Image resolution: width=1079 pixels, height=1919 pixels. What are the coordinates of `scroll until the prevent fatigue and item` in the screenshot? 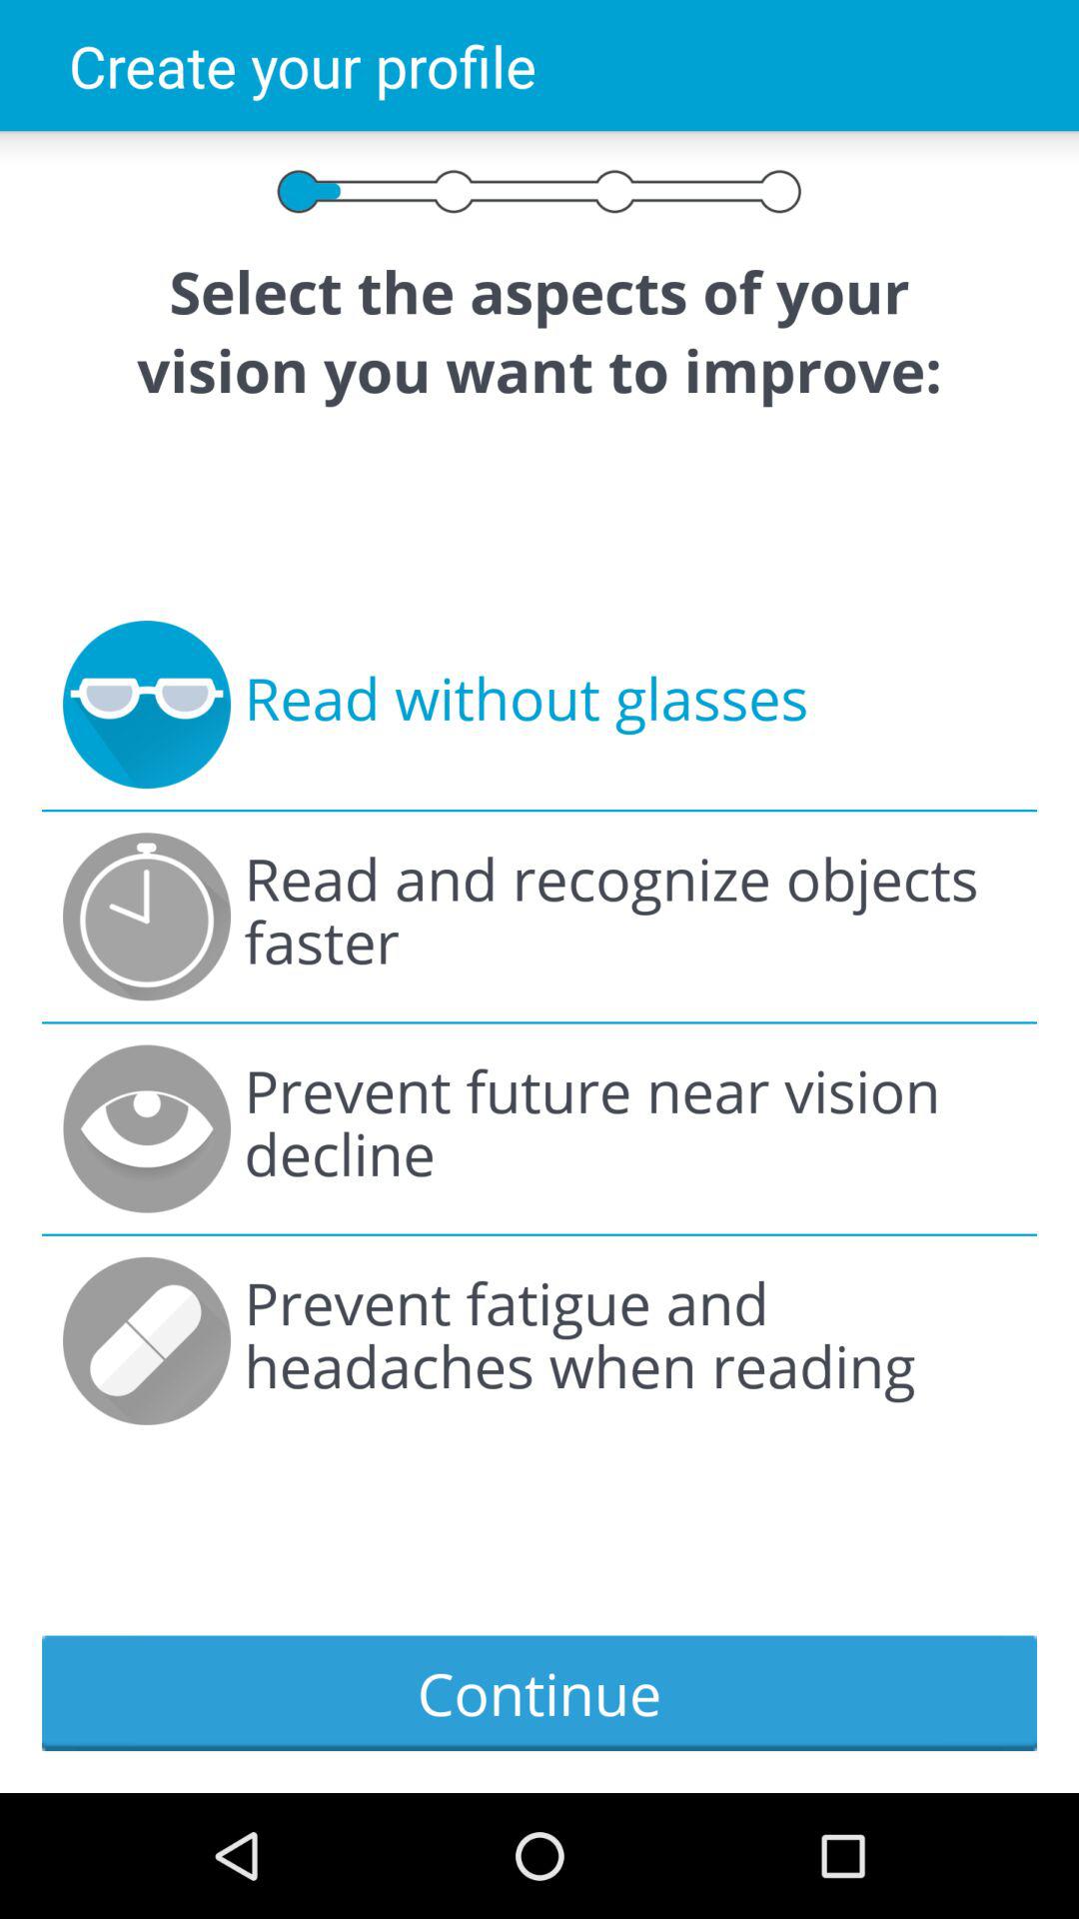 It's located at (629, 1341).